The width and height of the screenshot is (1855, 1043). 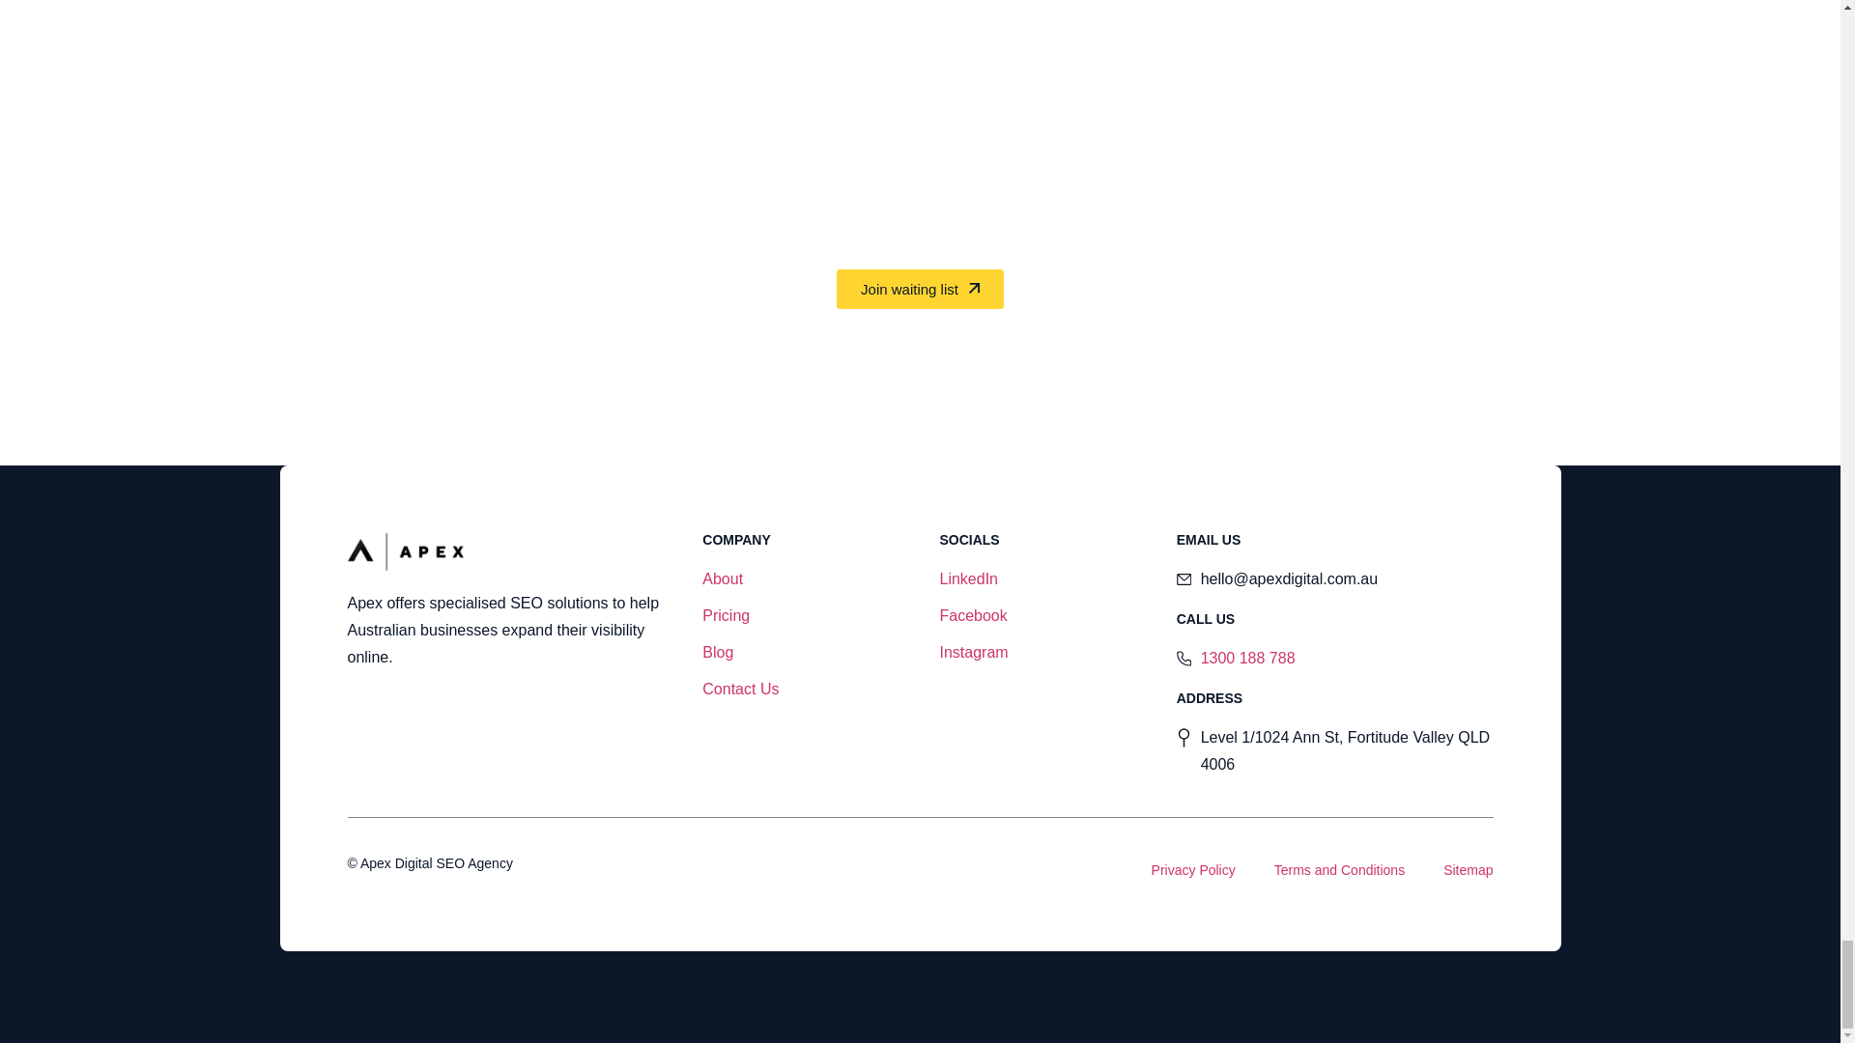 I want to click on Terms and Conditions, so click(x=1339, y=869).